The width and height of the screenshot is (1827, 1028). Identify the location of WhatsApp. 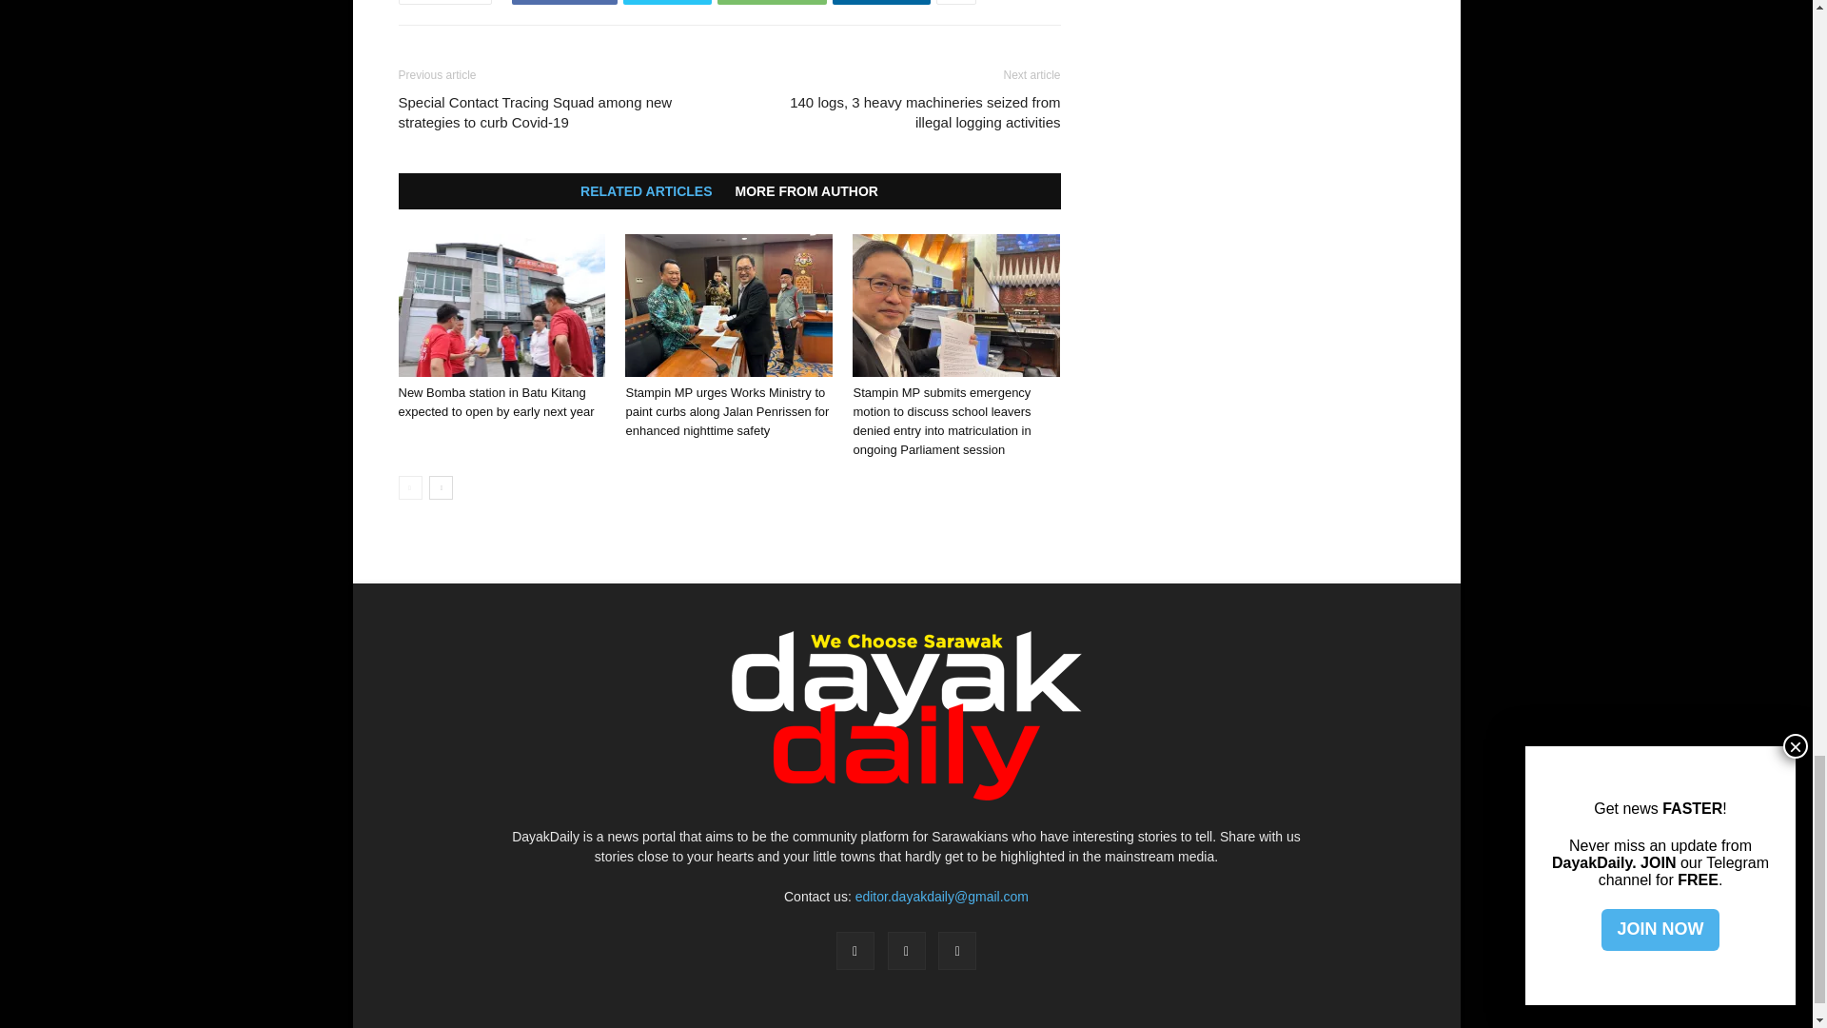
(771, 2).